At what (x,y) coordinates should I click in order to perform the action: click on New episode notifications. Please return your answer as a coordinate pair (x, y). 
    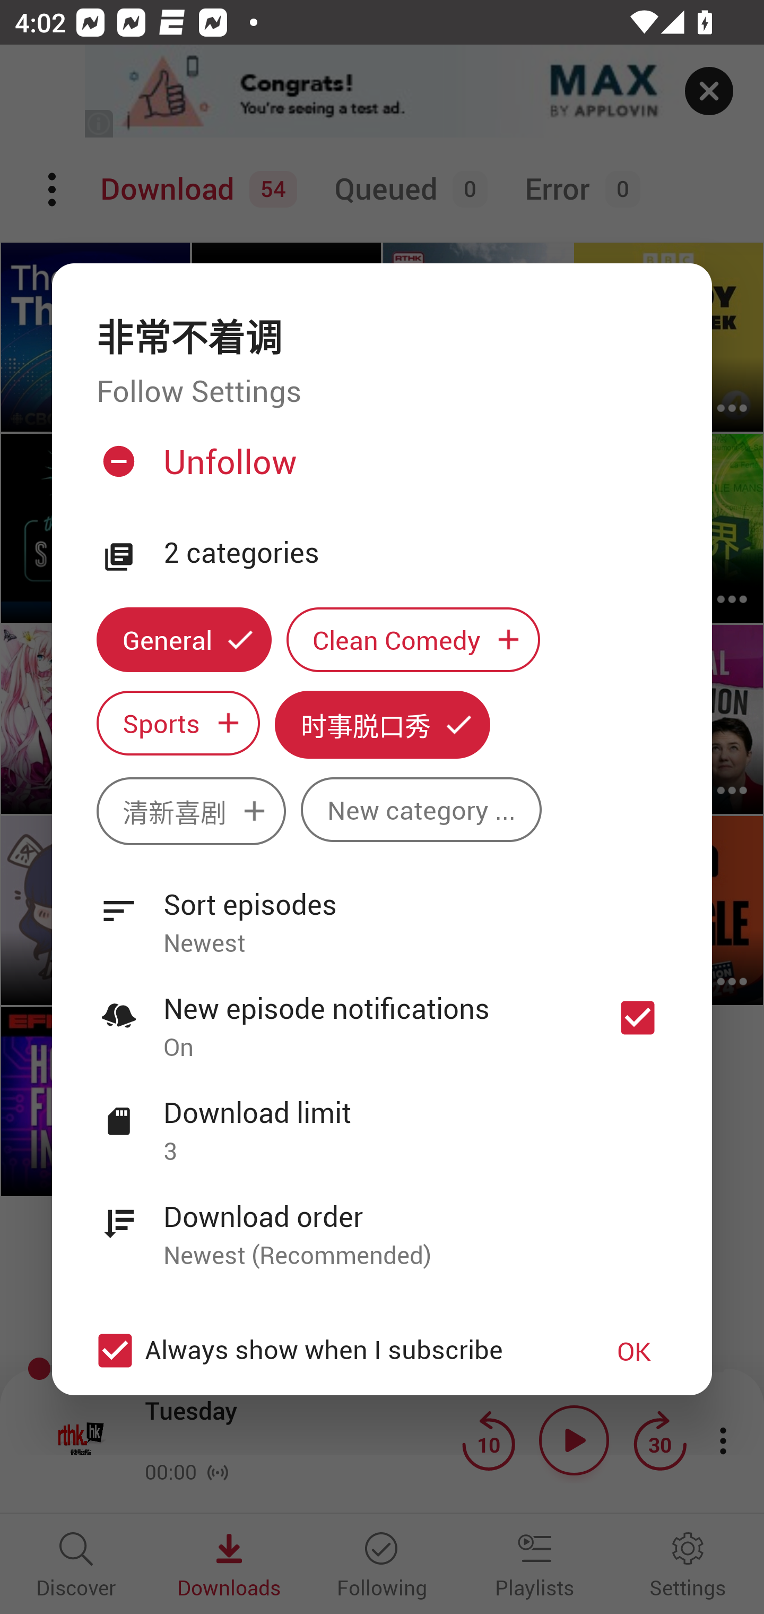
    Looking at the image, I should click on (638, 1017).